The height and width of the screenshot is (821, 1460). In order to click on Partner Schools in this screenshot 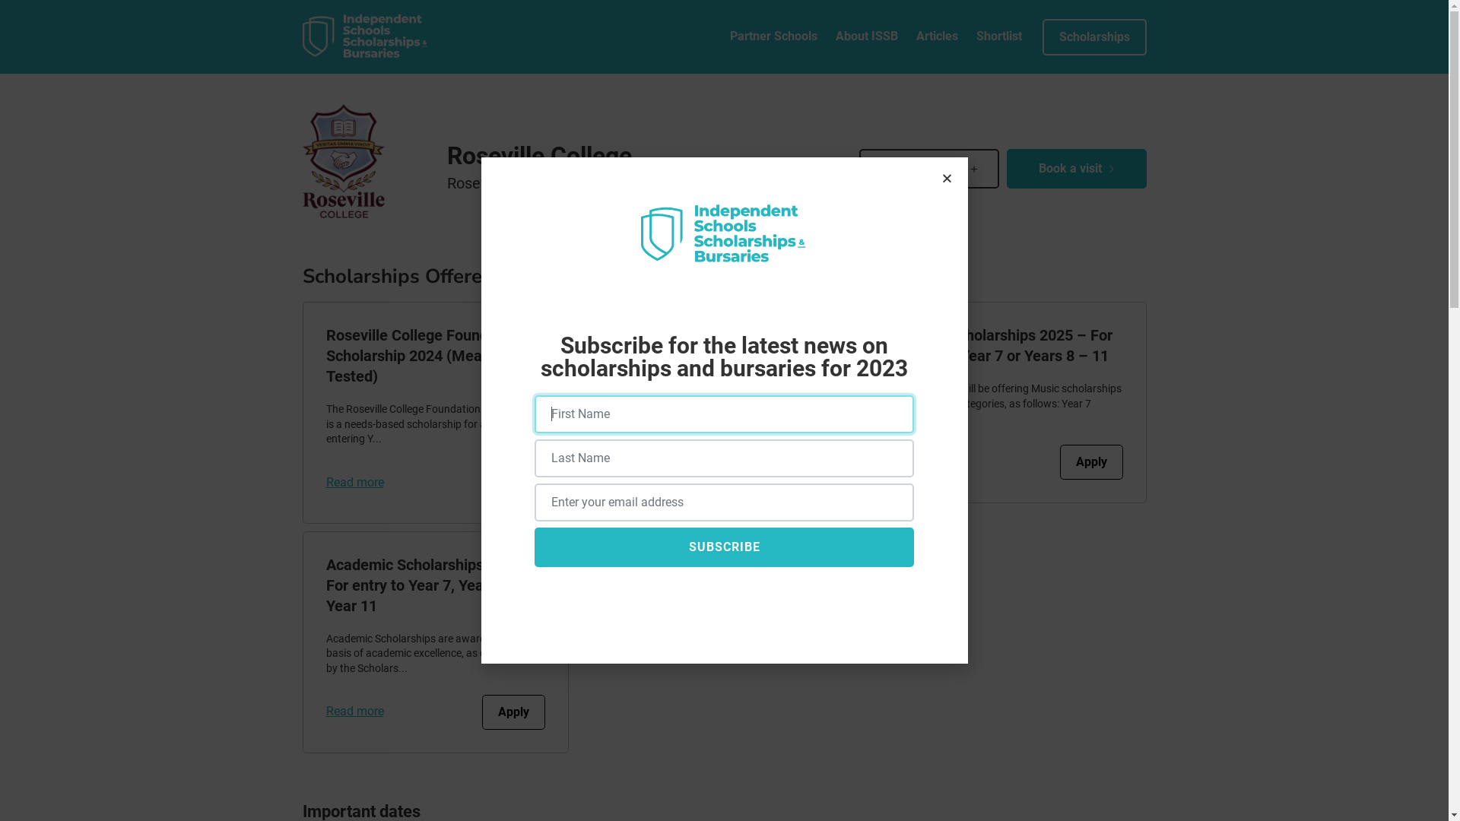, I will do `click(774, 36)`.